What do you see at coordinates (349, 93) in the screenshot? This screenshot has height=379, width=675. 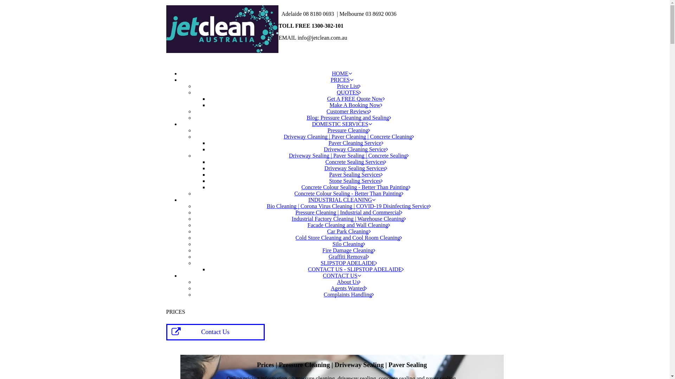 I see `QUOTES` at bounding box center [349, 93].